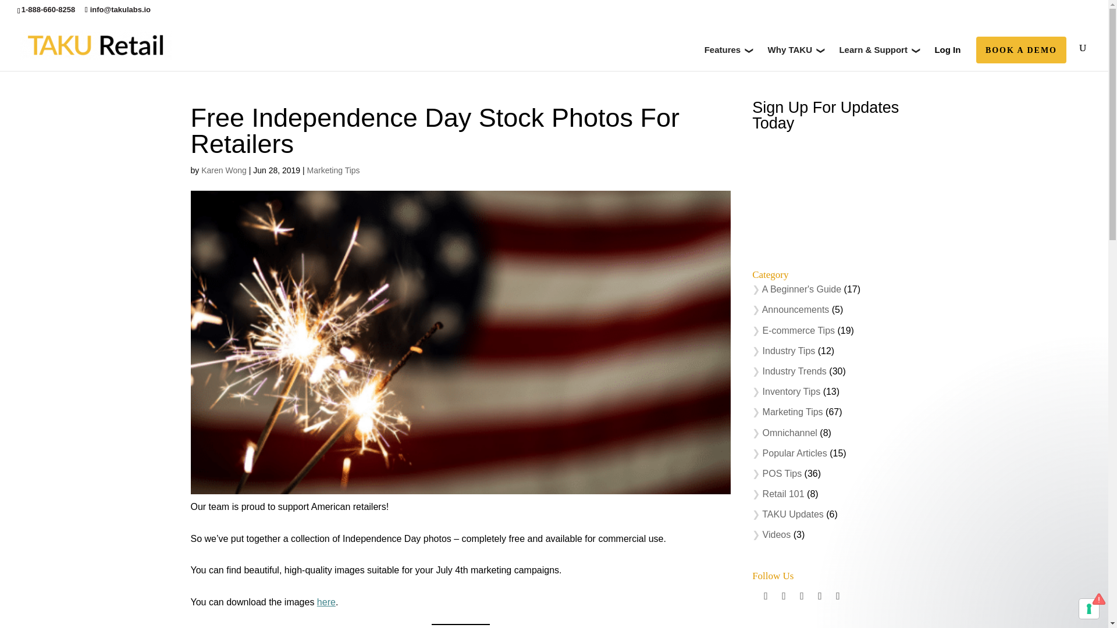 Image resolution: width=1117 pixels, height=628 pixels. What do you see at coordinates (796, 57) in the screenshot?
I see `Why TAKU` at bounding box center [796, 57].